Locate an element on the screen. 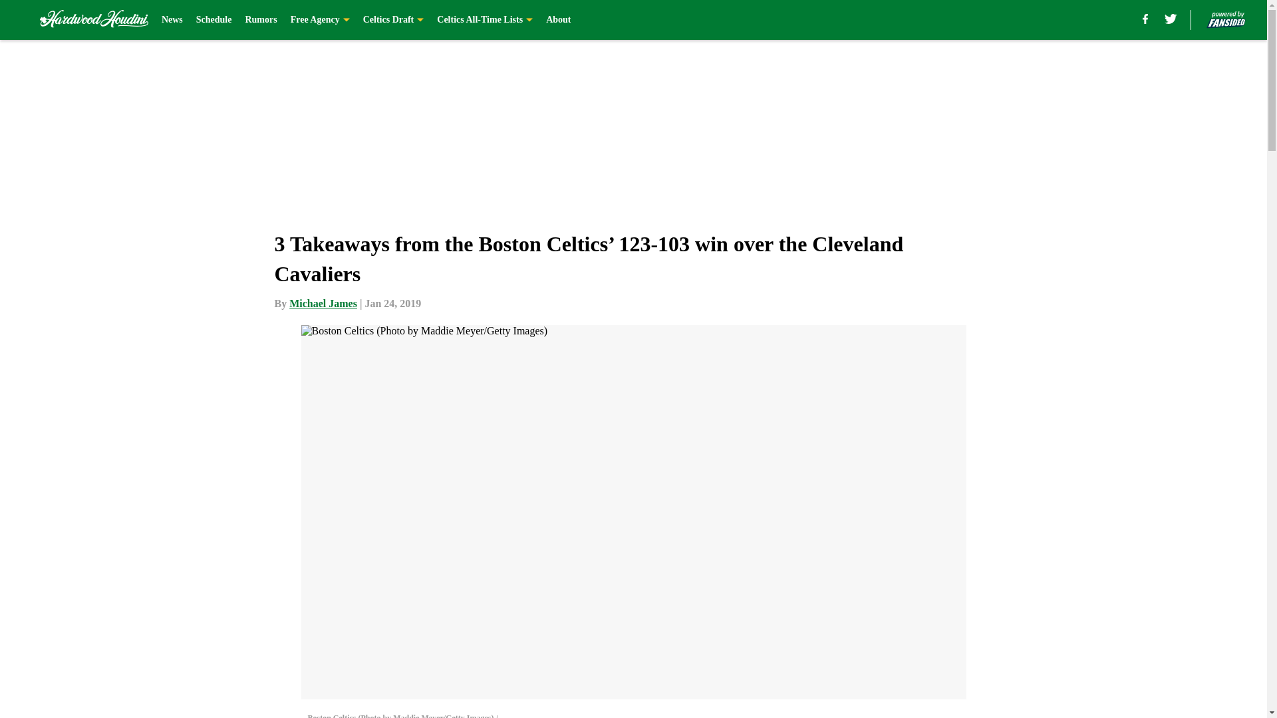 The image size is (1277, 718). News is located at coordinates (172, 20).